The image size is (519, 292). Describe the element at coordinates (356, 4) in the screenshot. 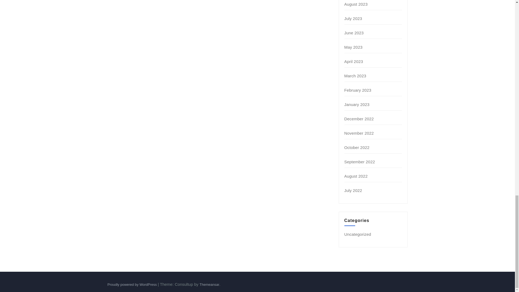

I see `August 2023` at that location.